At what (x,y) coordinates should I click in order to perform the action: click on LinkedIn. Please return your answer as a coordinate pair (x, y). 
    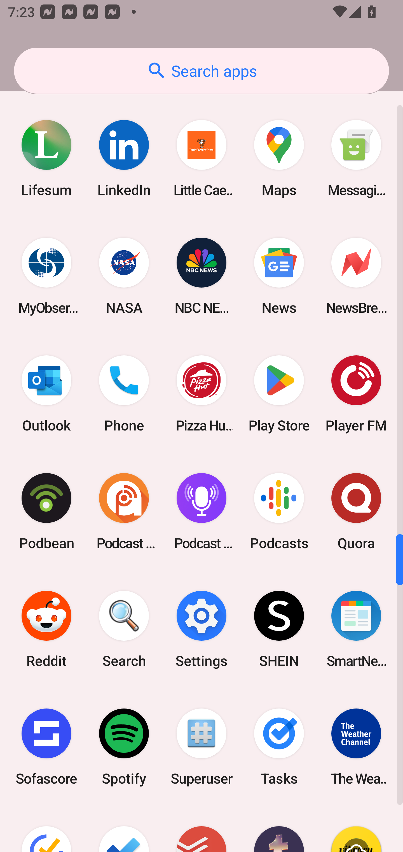
    Looking at the image, I should click on (124, 158).